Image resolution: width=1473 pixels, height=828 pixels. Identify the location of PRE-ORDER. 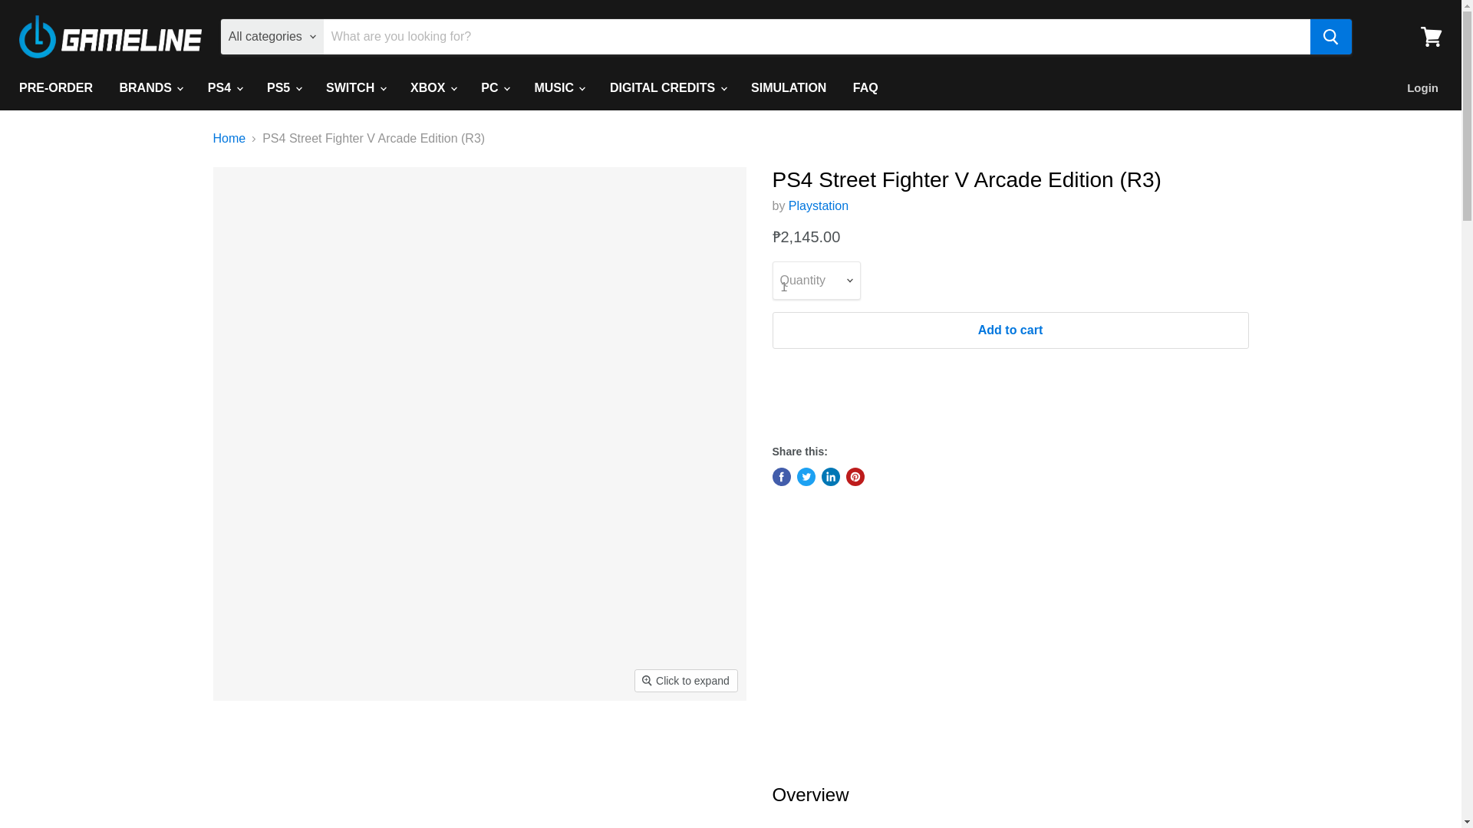
(55, 87).